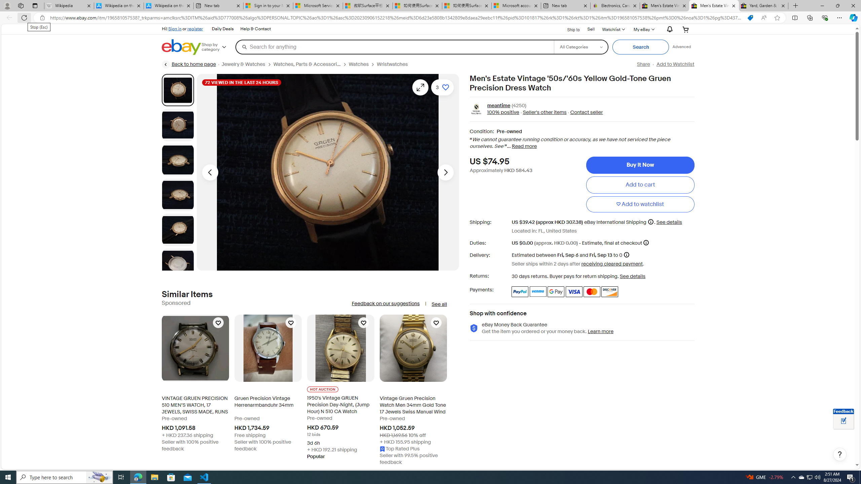 The height and width of the screenshot is (484, 861). Describe the element at coordinates (517, 6) in the screenshot. I see `Microsoft account | Account Checkup` at that location.